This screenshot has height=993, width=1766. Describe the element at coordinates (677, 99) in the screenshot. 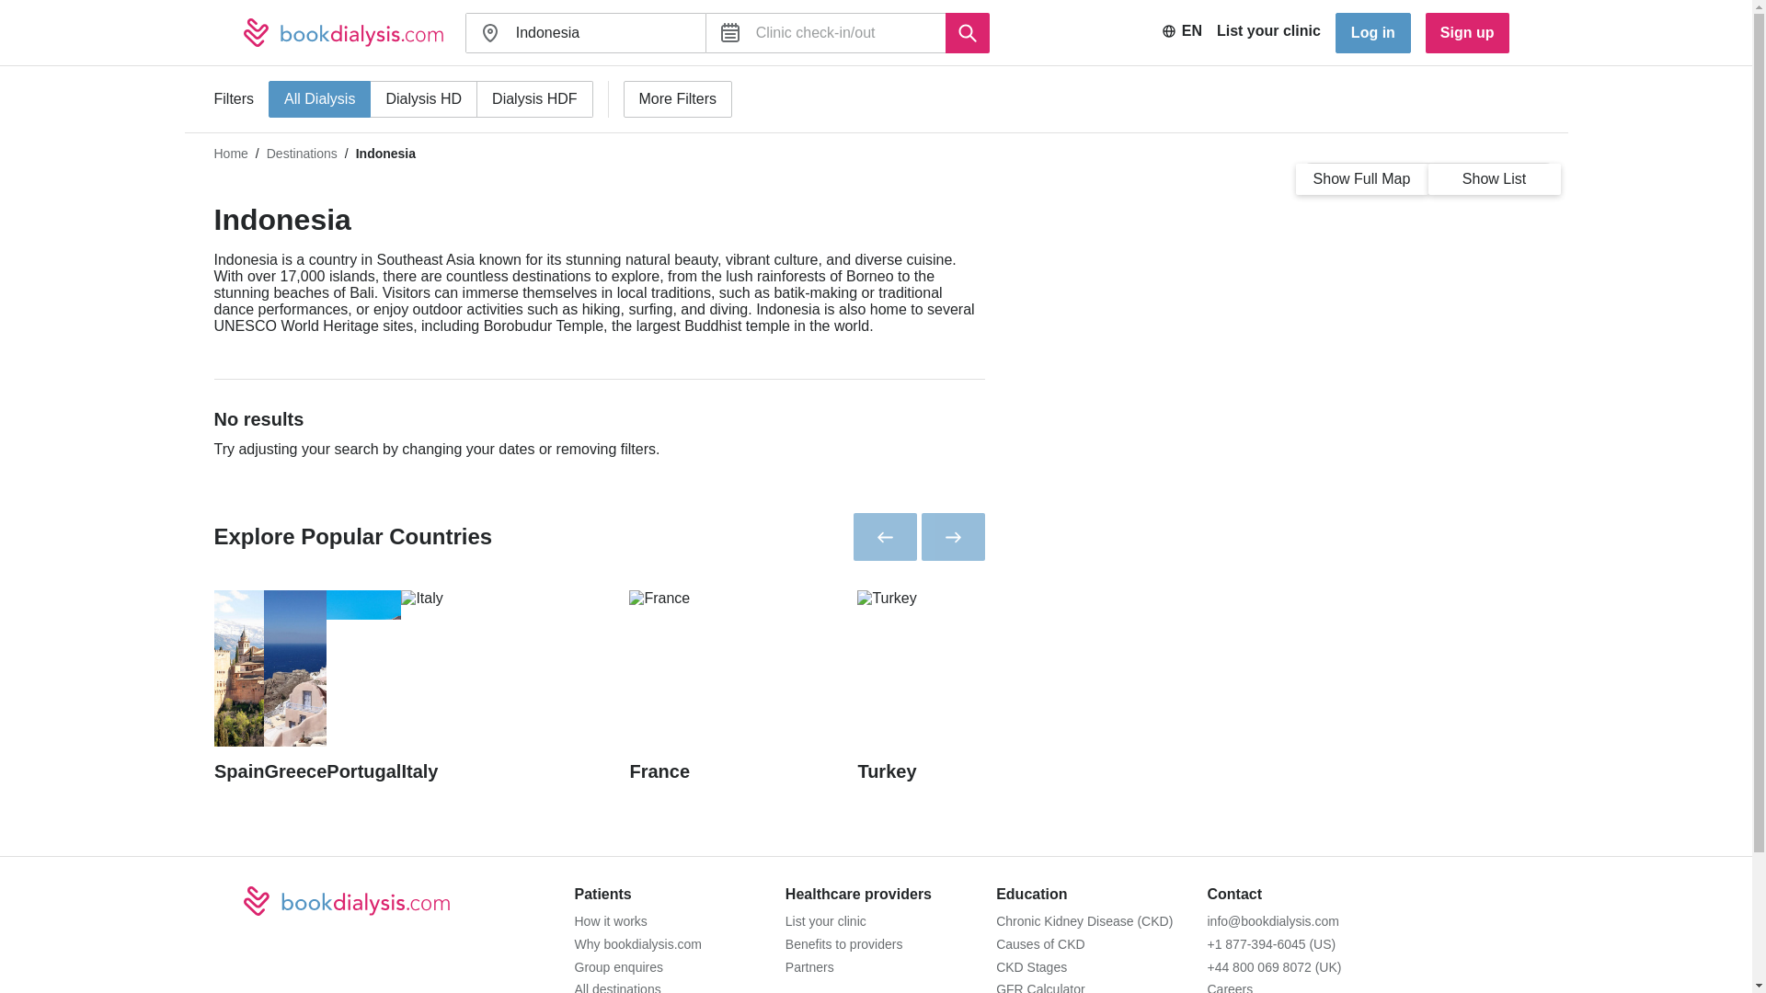

I see `More Filters` at that location.